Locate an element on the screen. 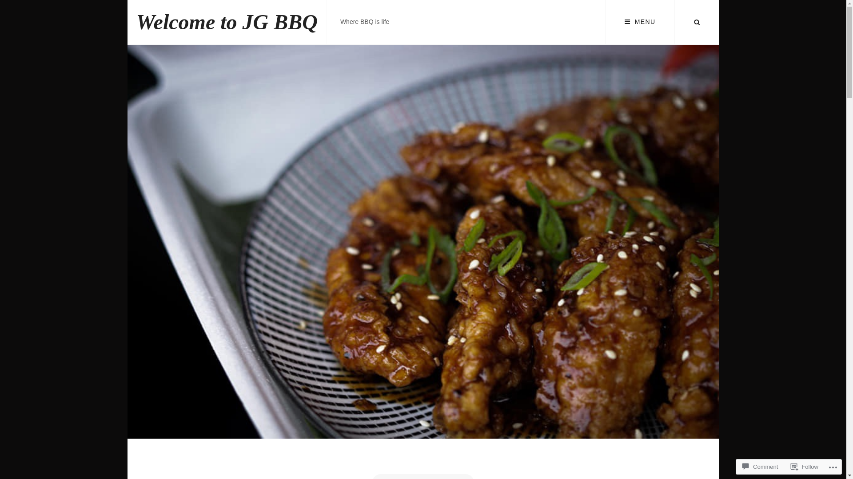 This screenshot has width=853, height=479. Welcome to JG BBQ is located at coordinates (227, 22).